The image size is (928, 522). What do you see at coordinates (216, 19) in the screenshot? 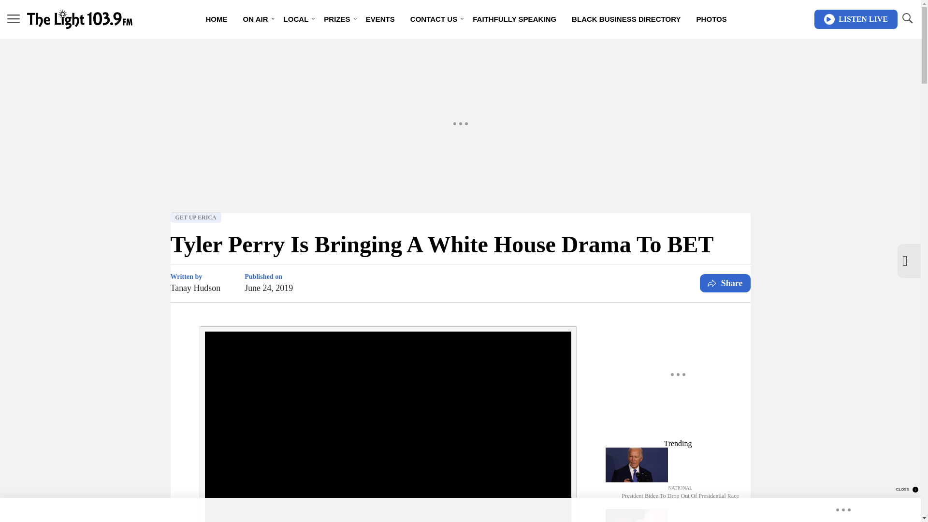
I see `HOME` at bounding box center [216, 19].